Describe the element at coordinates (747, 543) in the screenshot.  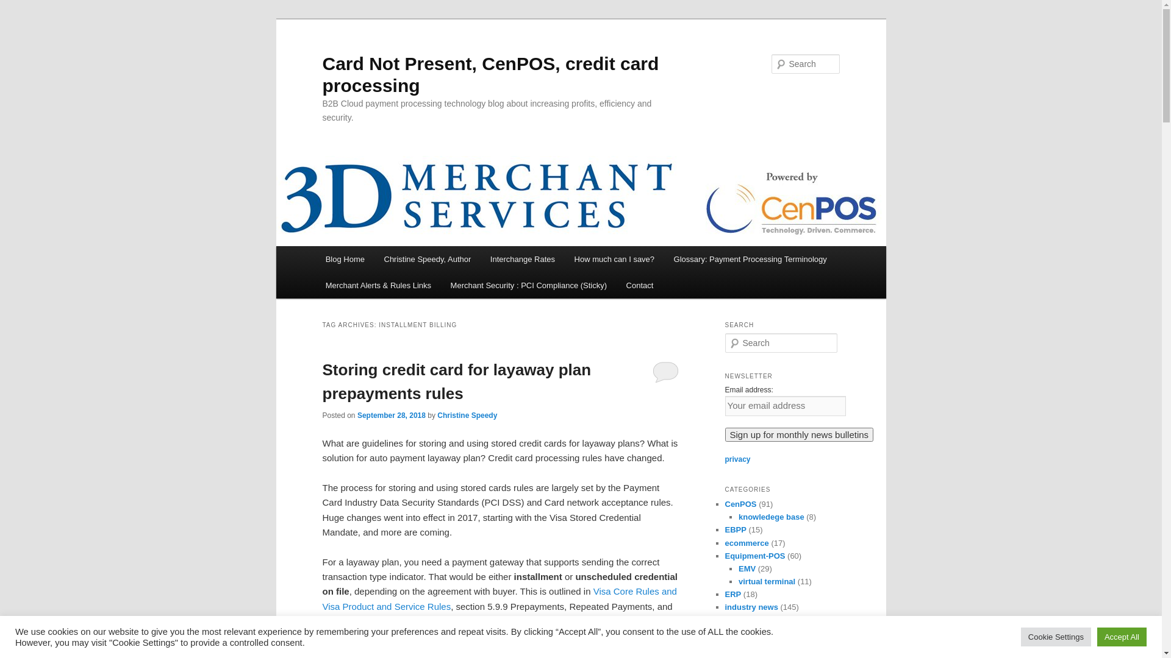
I see `ecommerce` at that location.